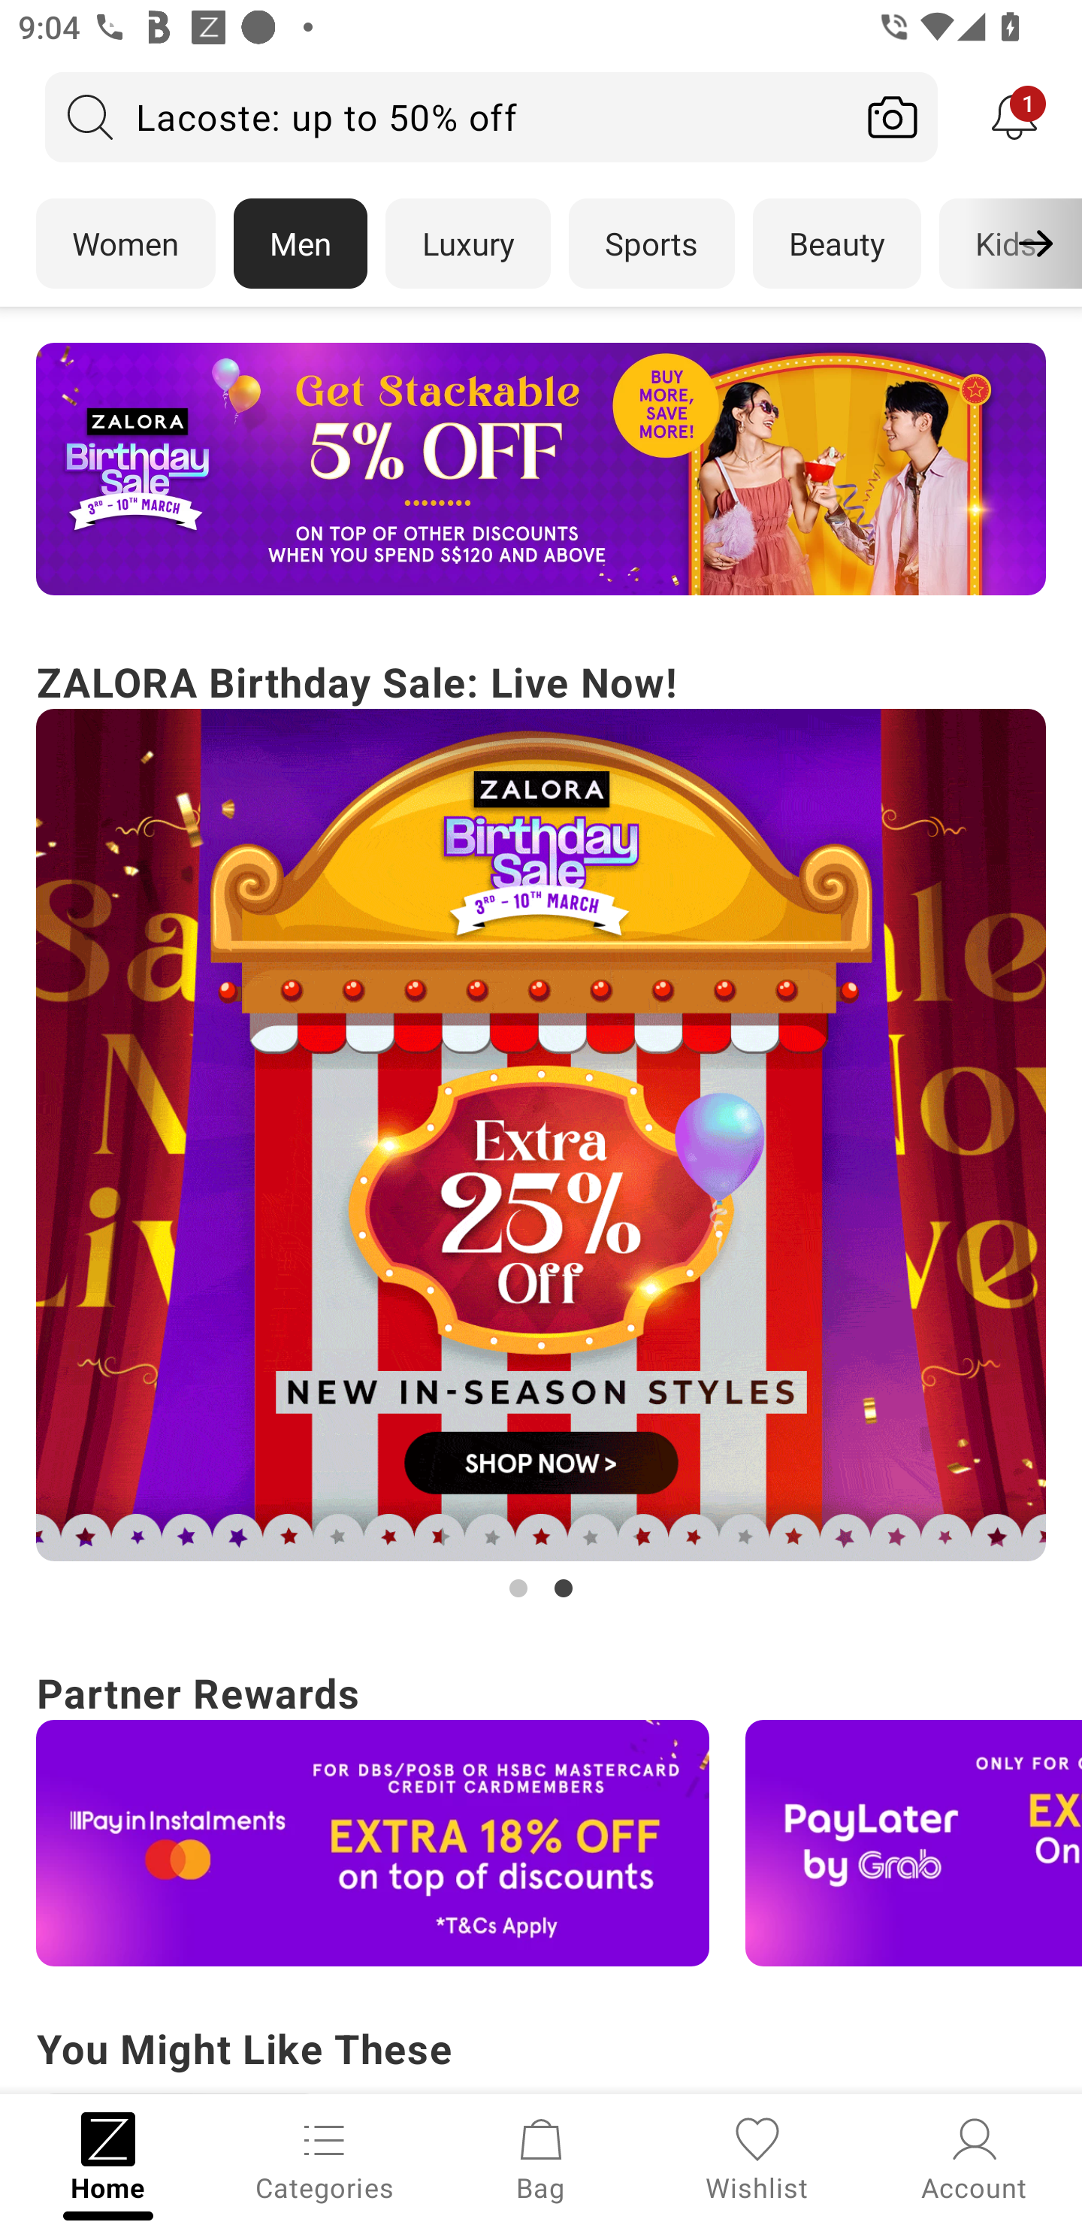  What do you see at coordinates (446, 117) in the screenshot?
I see `Lacoste: up to 50% off` at bounding box center [446, 117].